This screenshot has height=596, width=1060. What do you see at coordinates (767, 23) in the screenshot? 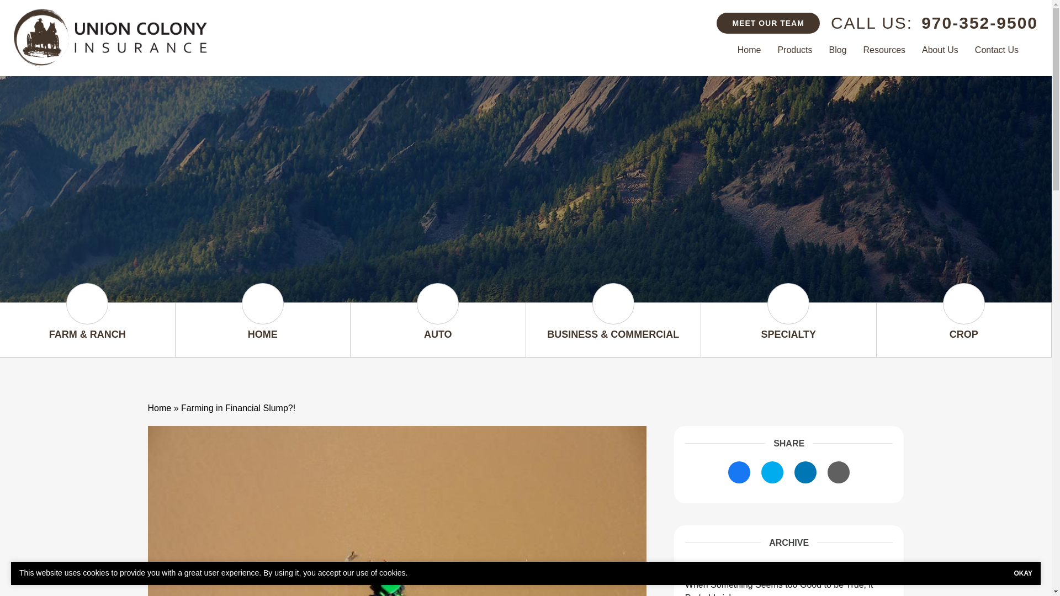
I see `MEET OUR TEAM` at bounding box center [767, 23].